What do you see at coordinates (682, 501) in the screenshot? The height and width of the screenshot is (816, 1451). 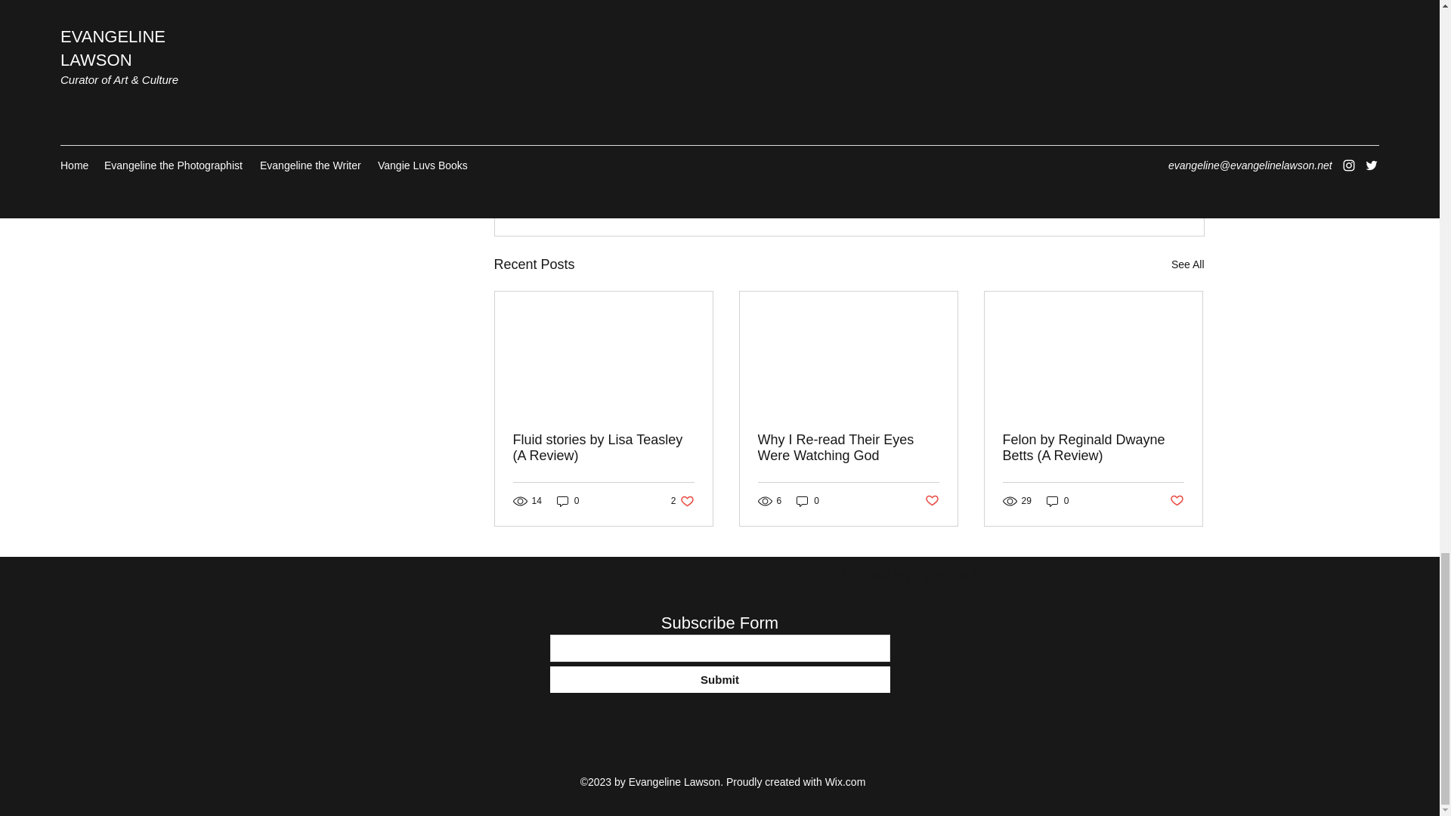 I see `Book Reviews` at bounding box center [682, 501].